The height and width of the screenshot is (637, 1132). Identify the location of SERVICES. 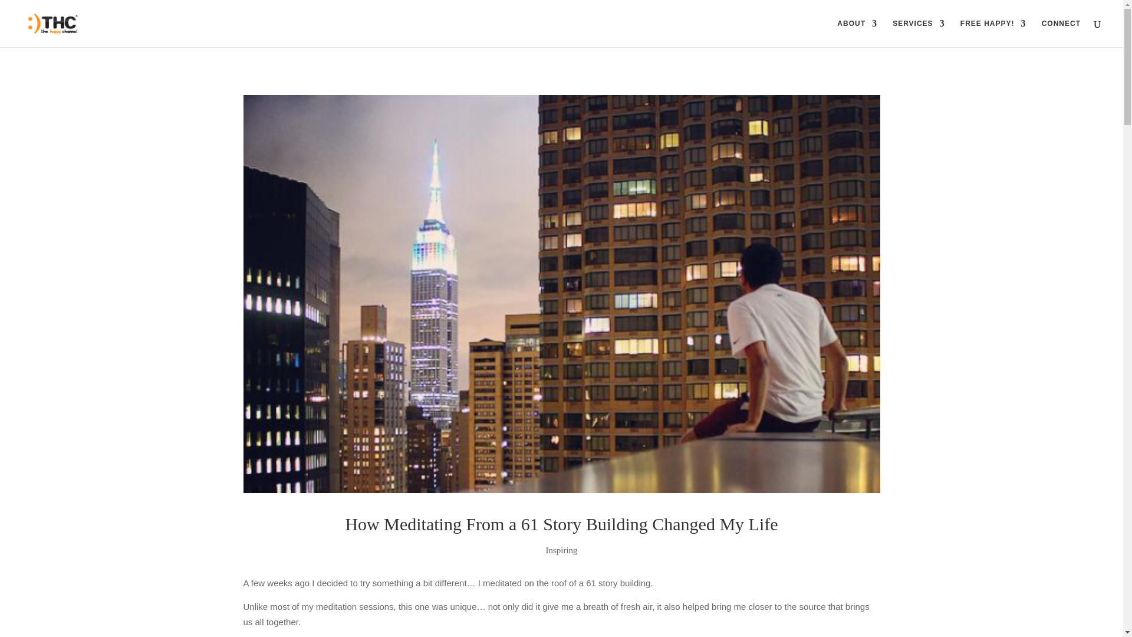
(919, 33).